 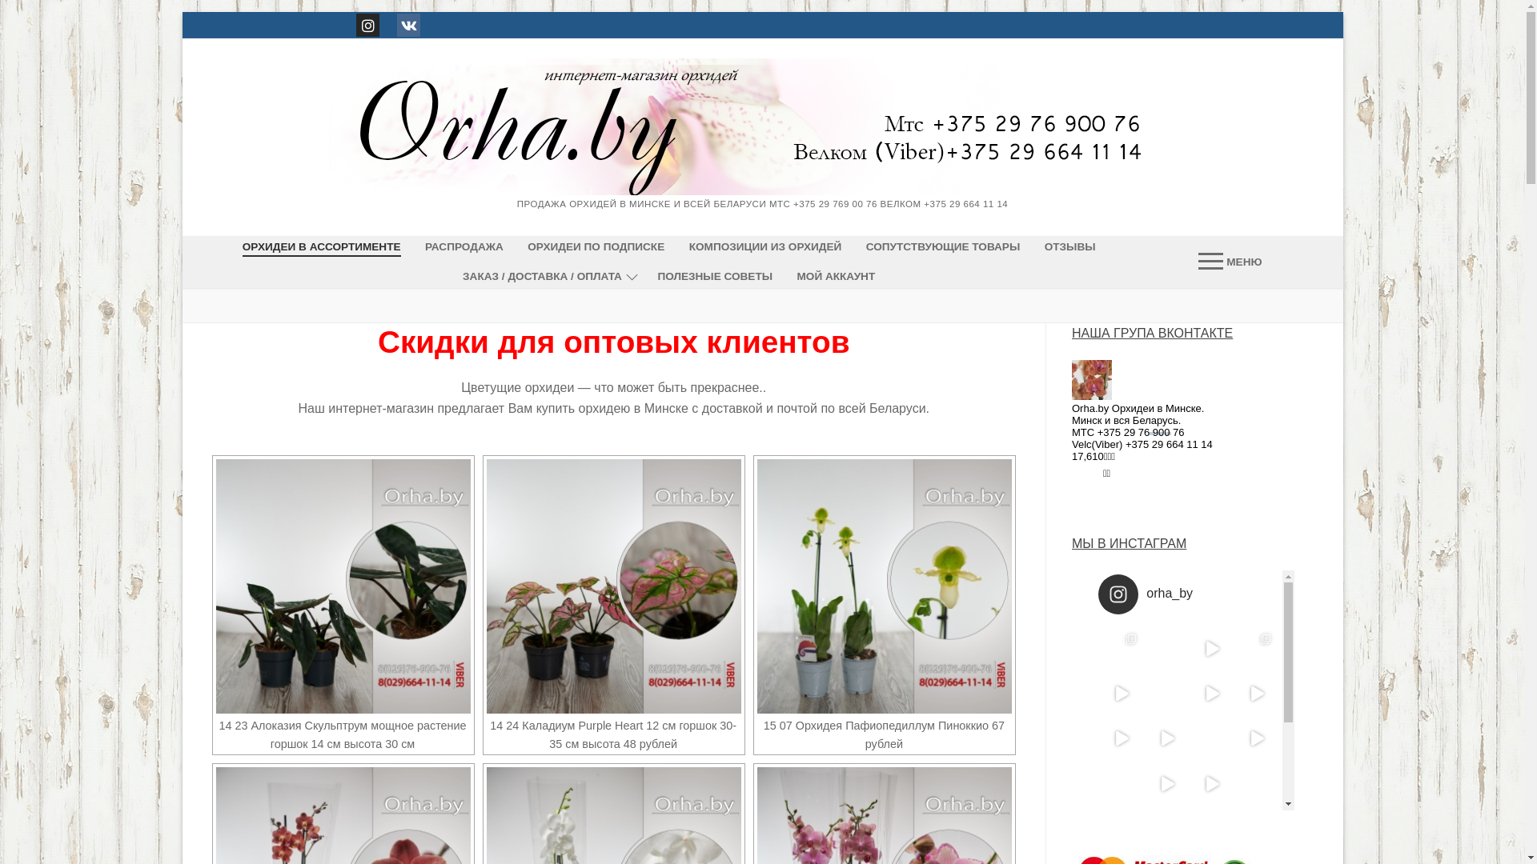 What do you see at coordinates (1188, 594) in the screenshot?
I see `orha_by` at bounding box center [1188, 594].